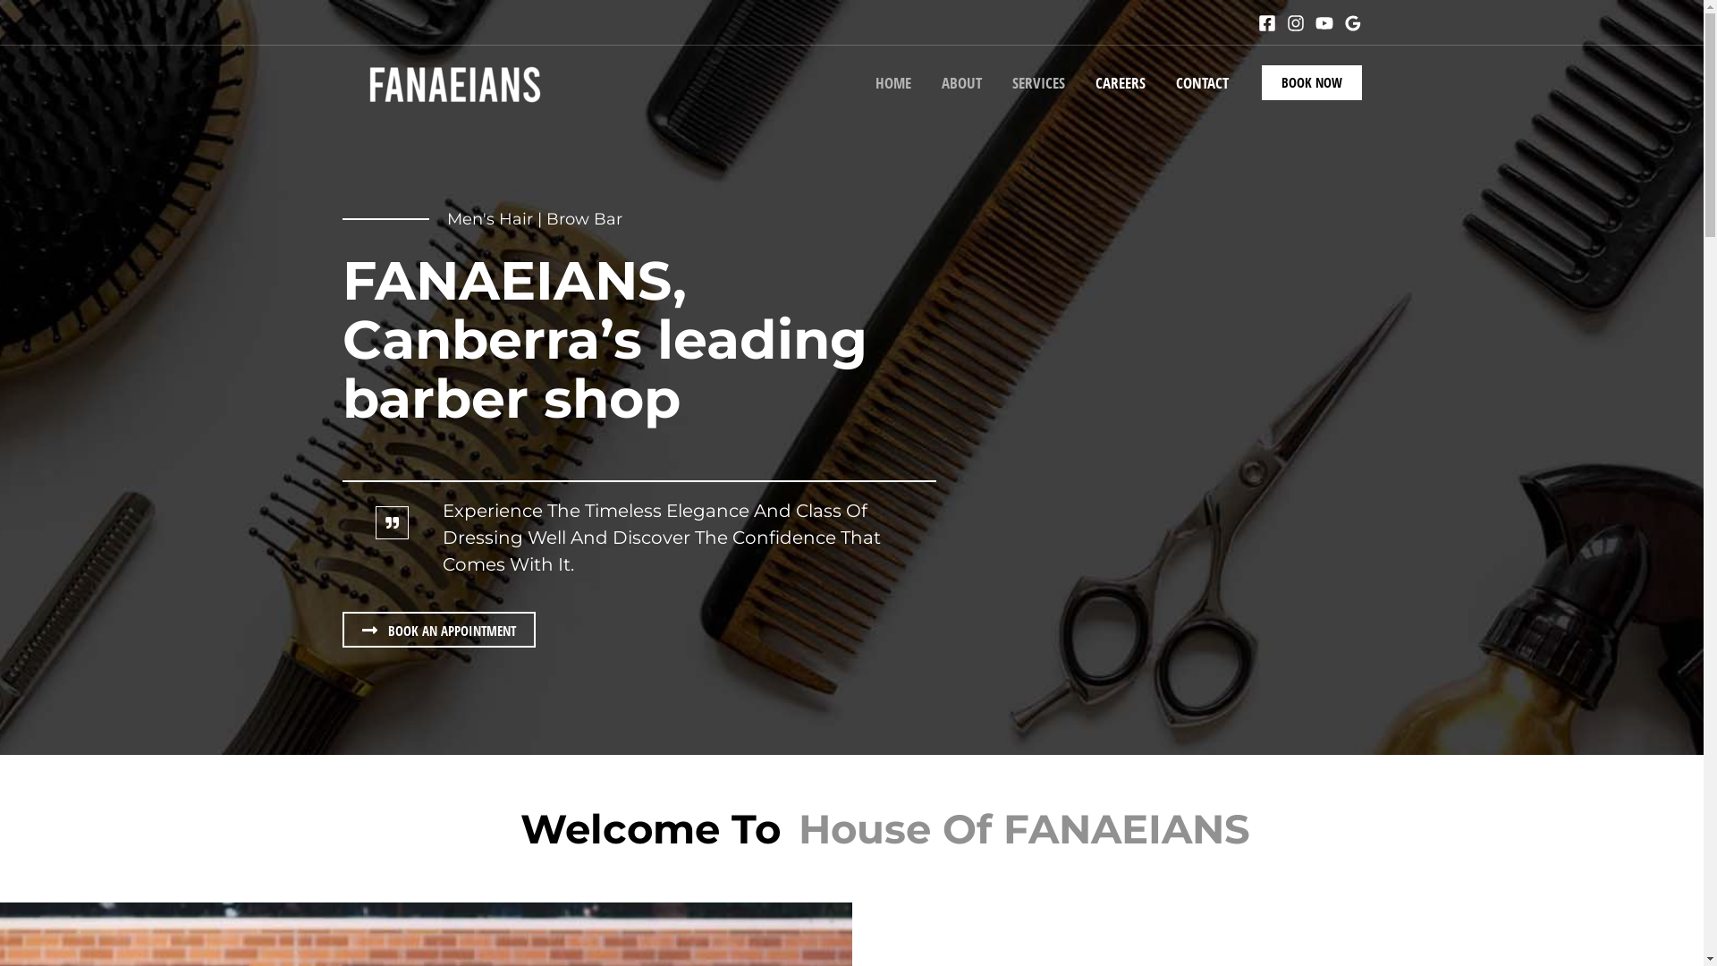  Describe the element at coordinates (1202, 82) in the screenshot. I see `CONTACT` at that location.